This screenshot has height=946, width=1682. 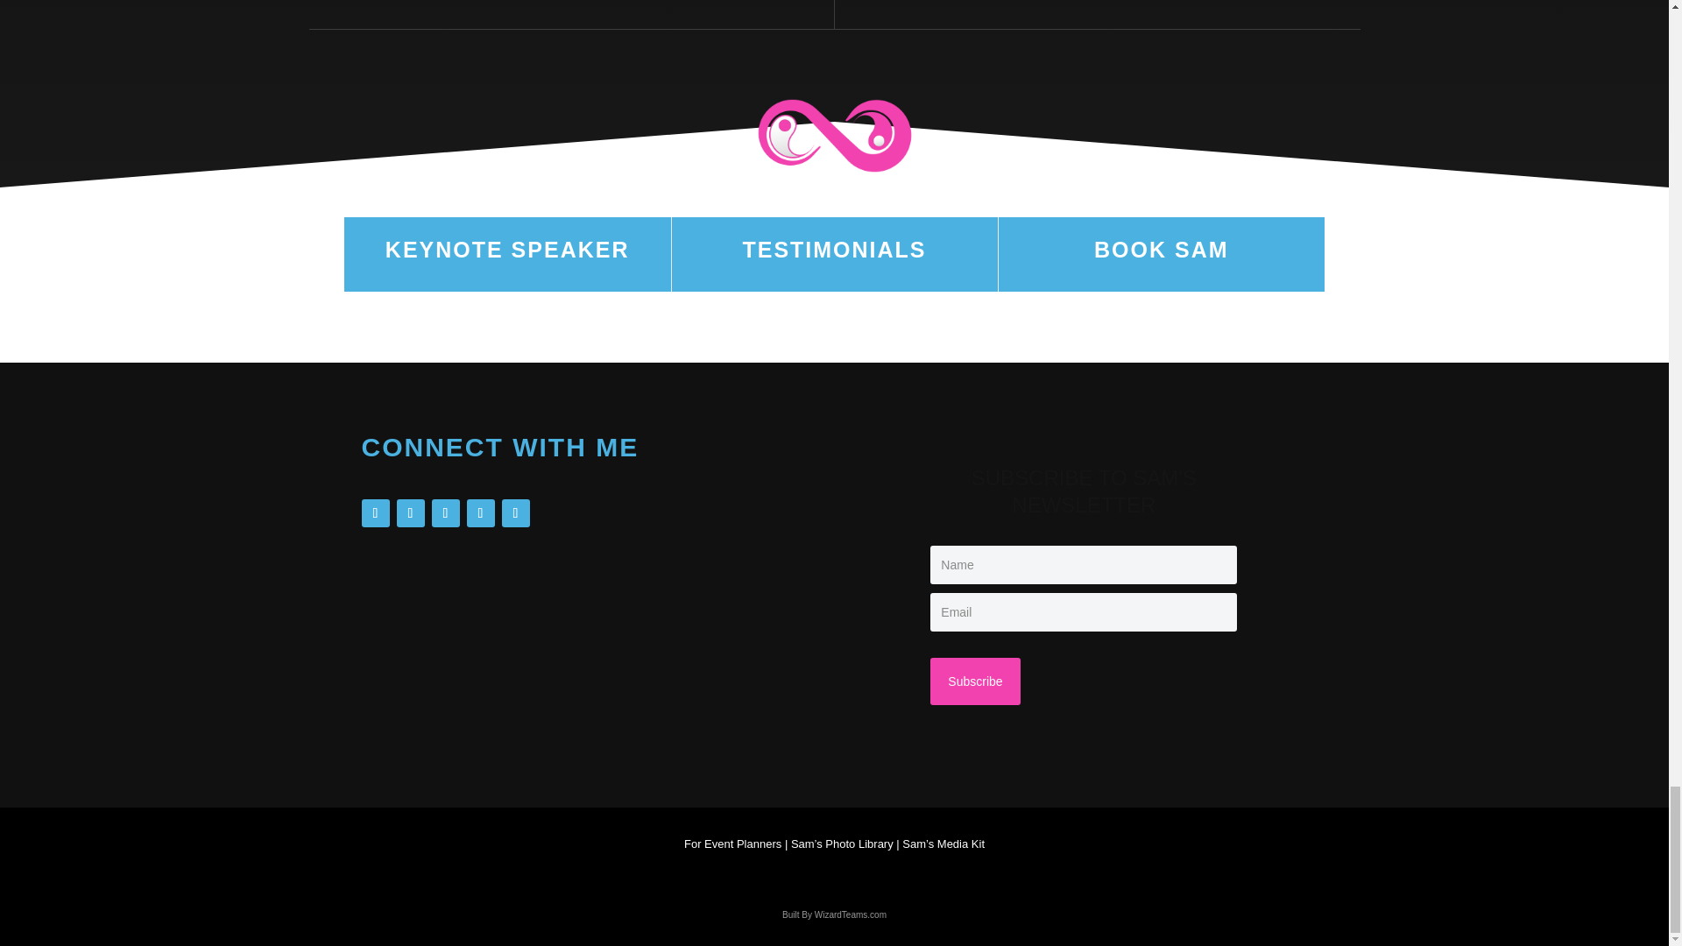 I want to click on Infinity Yang2, so click(x=835, y=135).